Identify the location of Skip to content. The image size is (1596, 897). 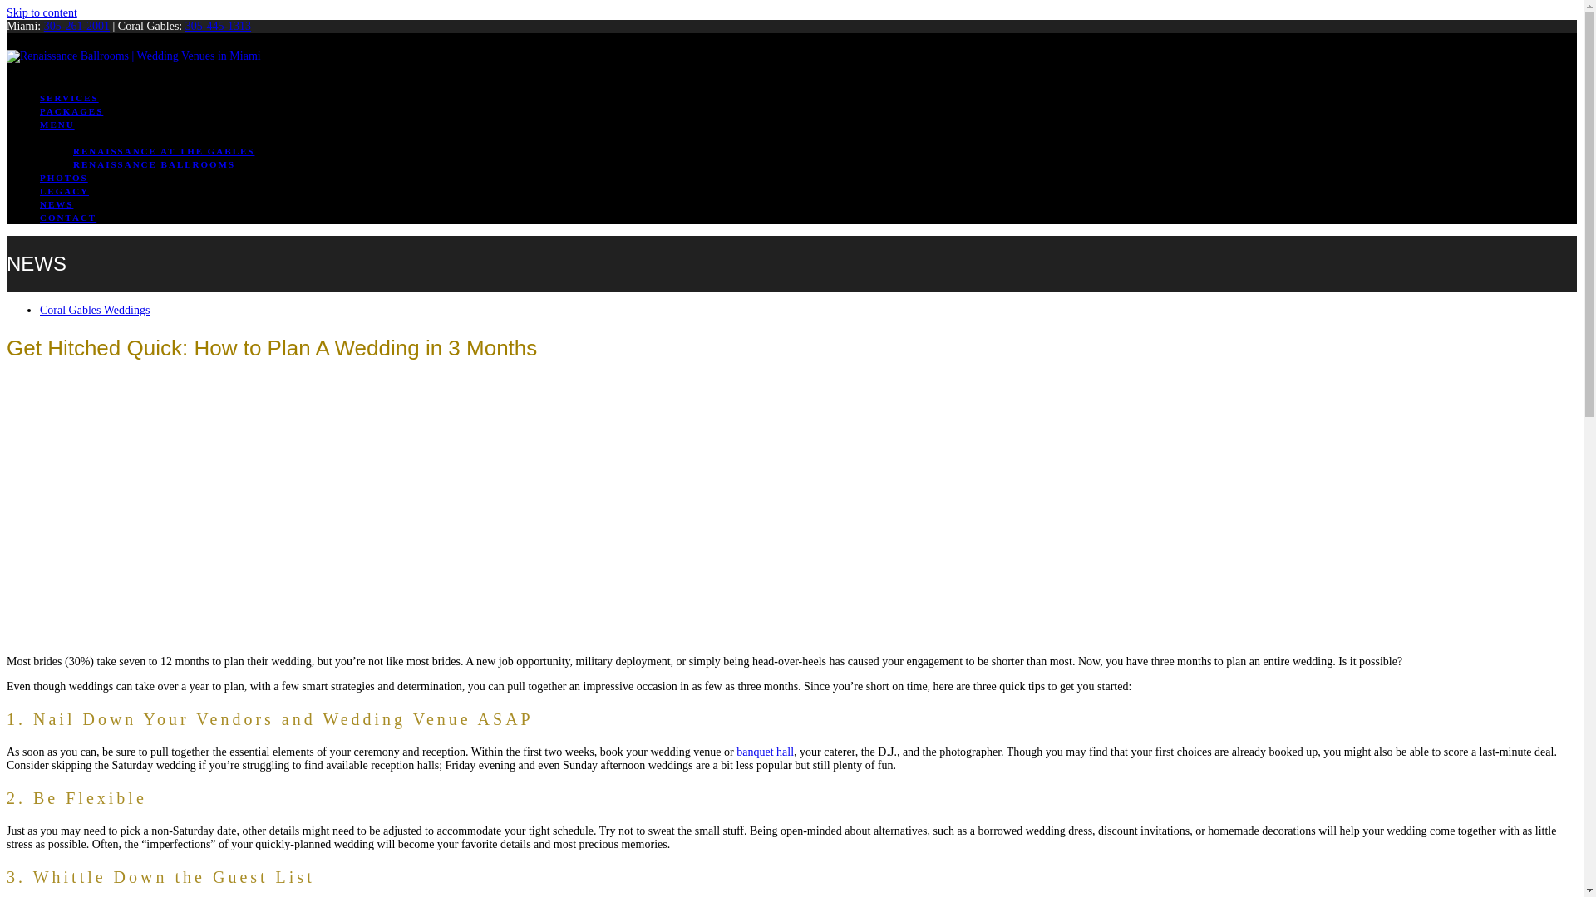
(42, 12).